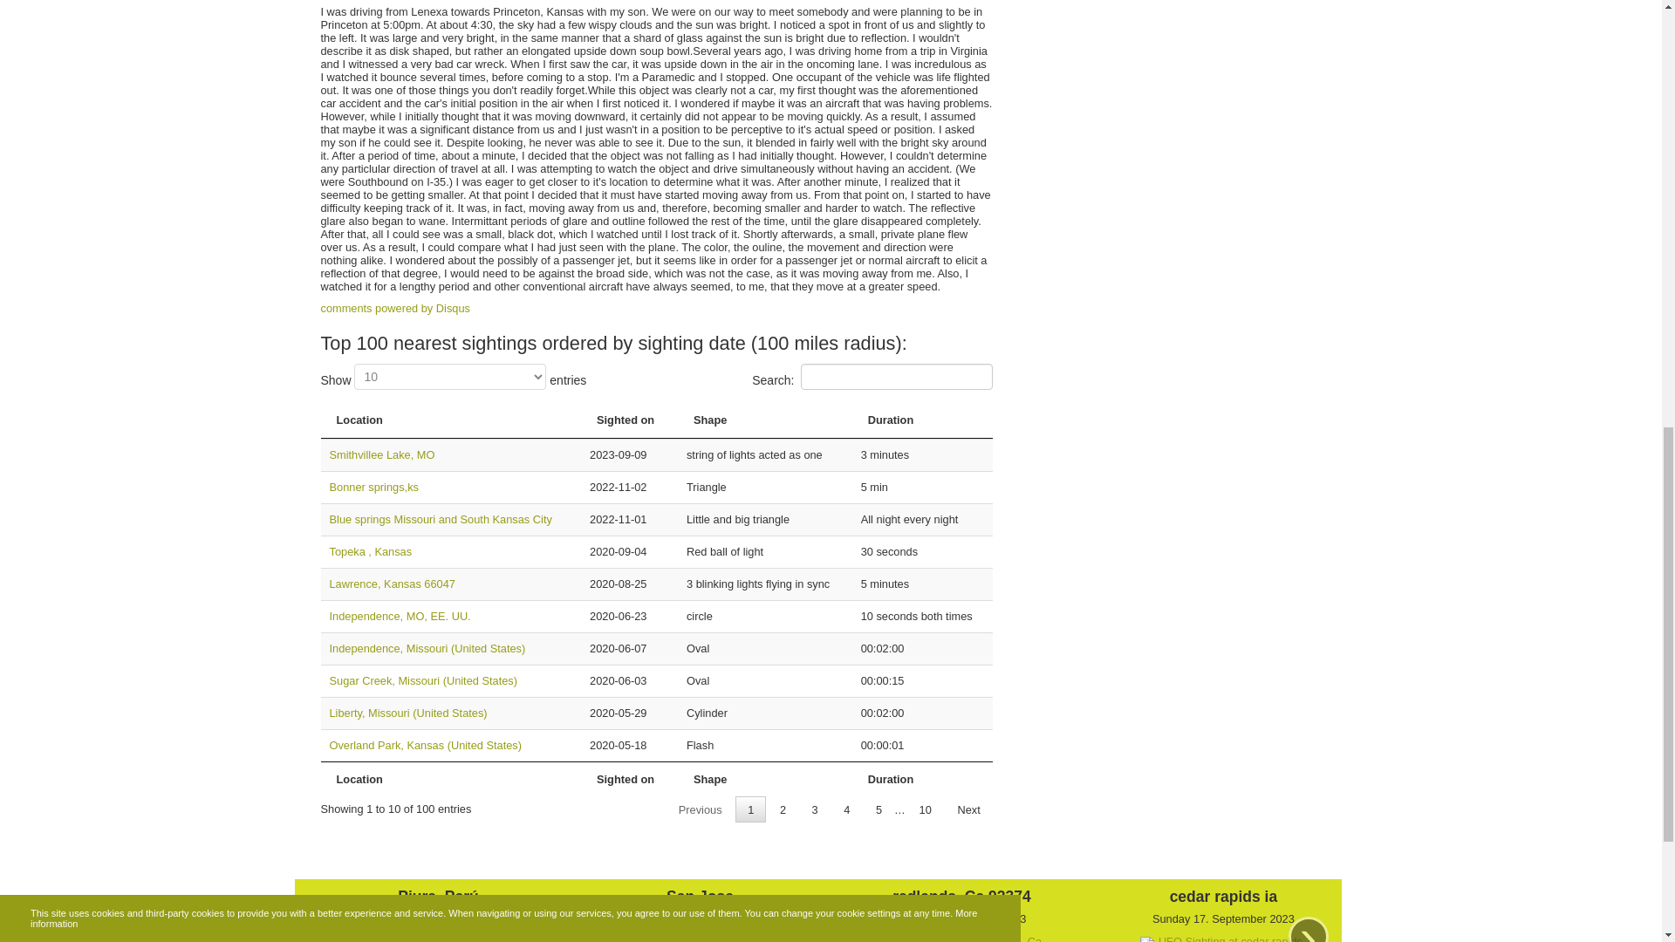 This screenshot has height=942, width=1675. Describe the element at coordinates (1223, 897) in the screenshot. I see `cedar rapids ia` at that location.